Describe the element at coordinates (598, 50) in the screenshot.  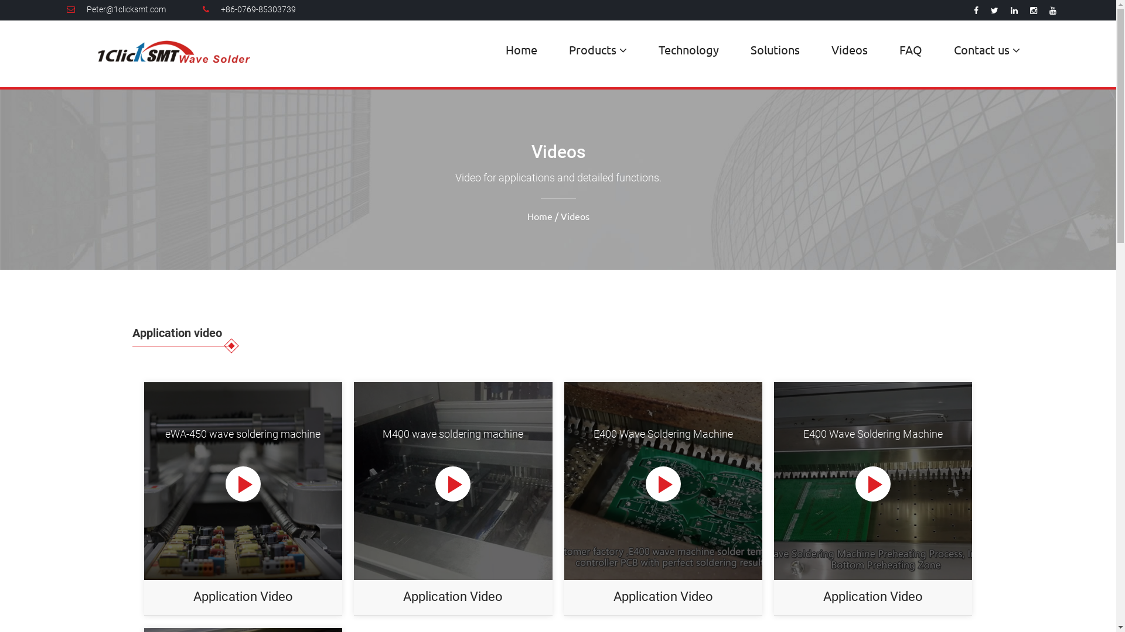
I see `Products` at that location.